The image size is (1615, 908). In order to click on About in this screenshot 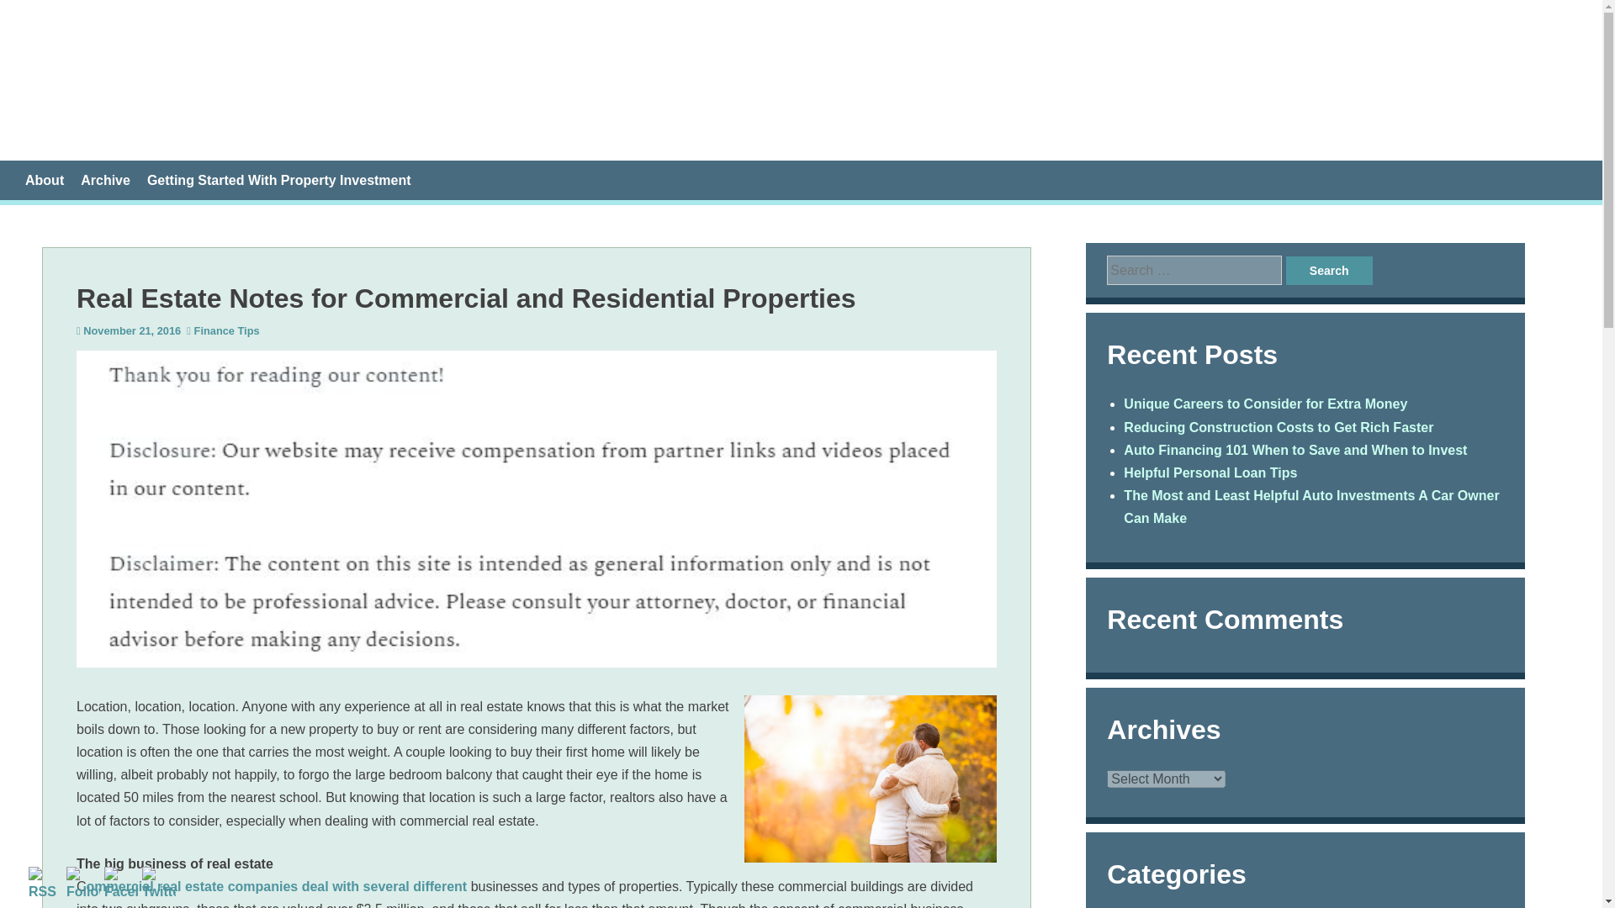, I will do `click(45, 180)`.